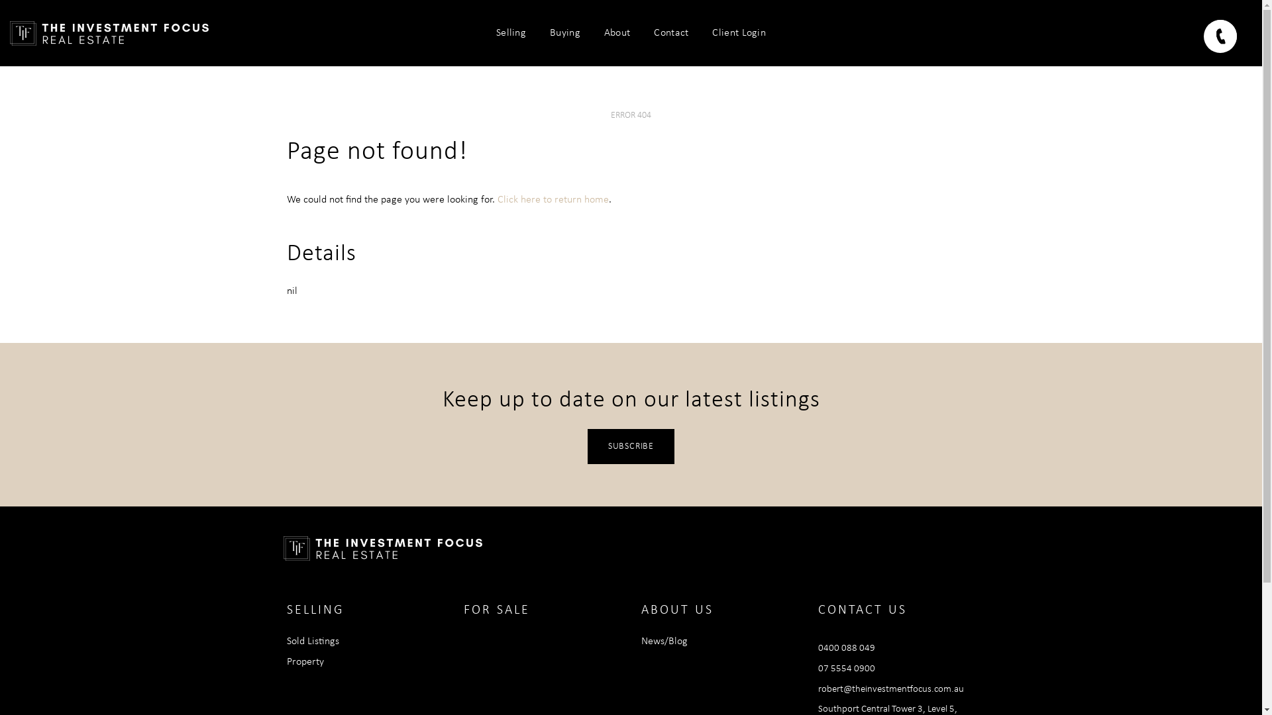 This screenshot has width=1272, height=715. Describe the element at coordinates (315, 610) in the screenshot. I see `SELLING` at that location.